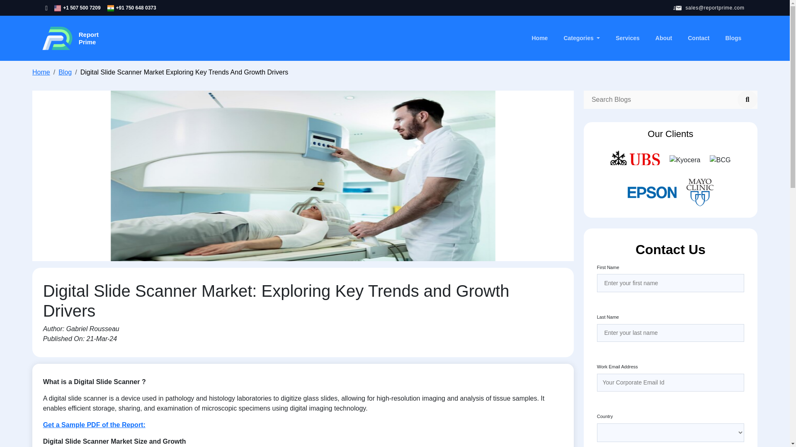 The height and width of the screenshot is (447, 796). Describe the element at coordinates (41, 72) in the screenshot. I see `Home` at that location.